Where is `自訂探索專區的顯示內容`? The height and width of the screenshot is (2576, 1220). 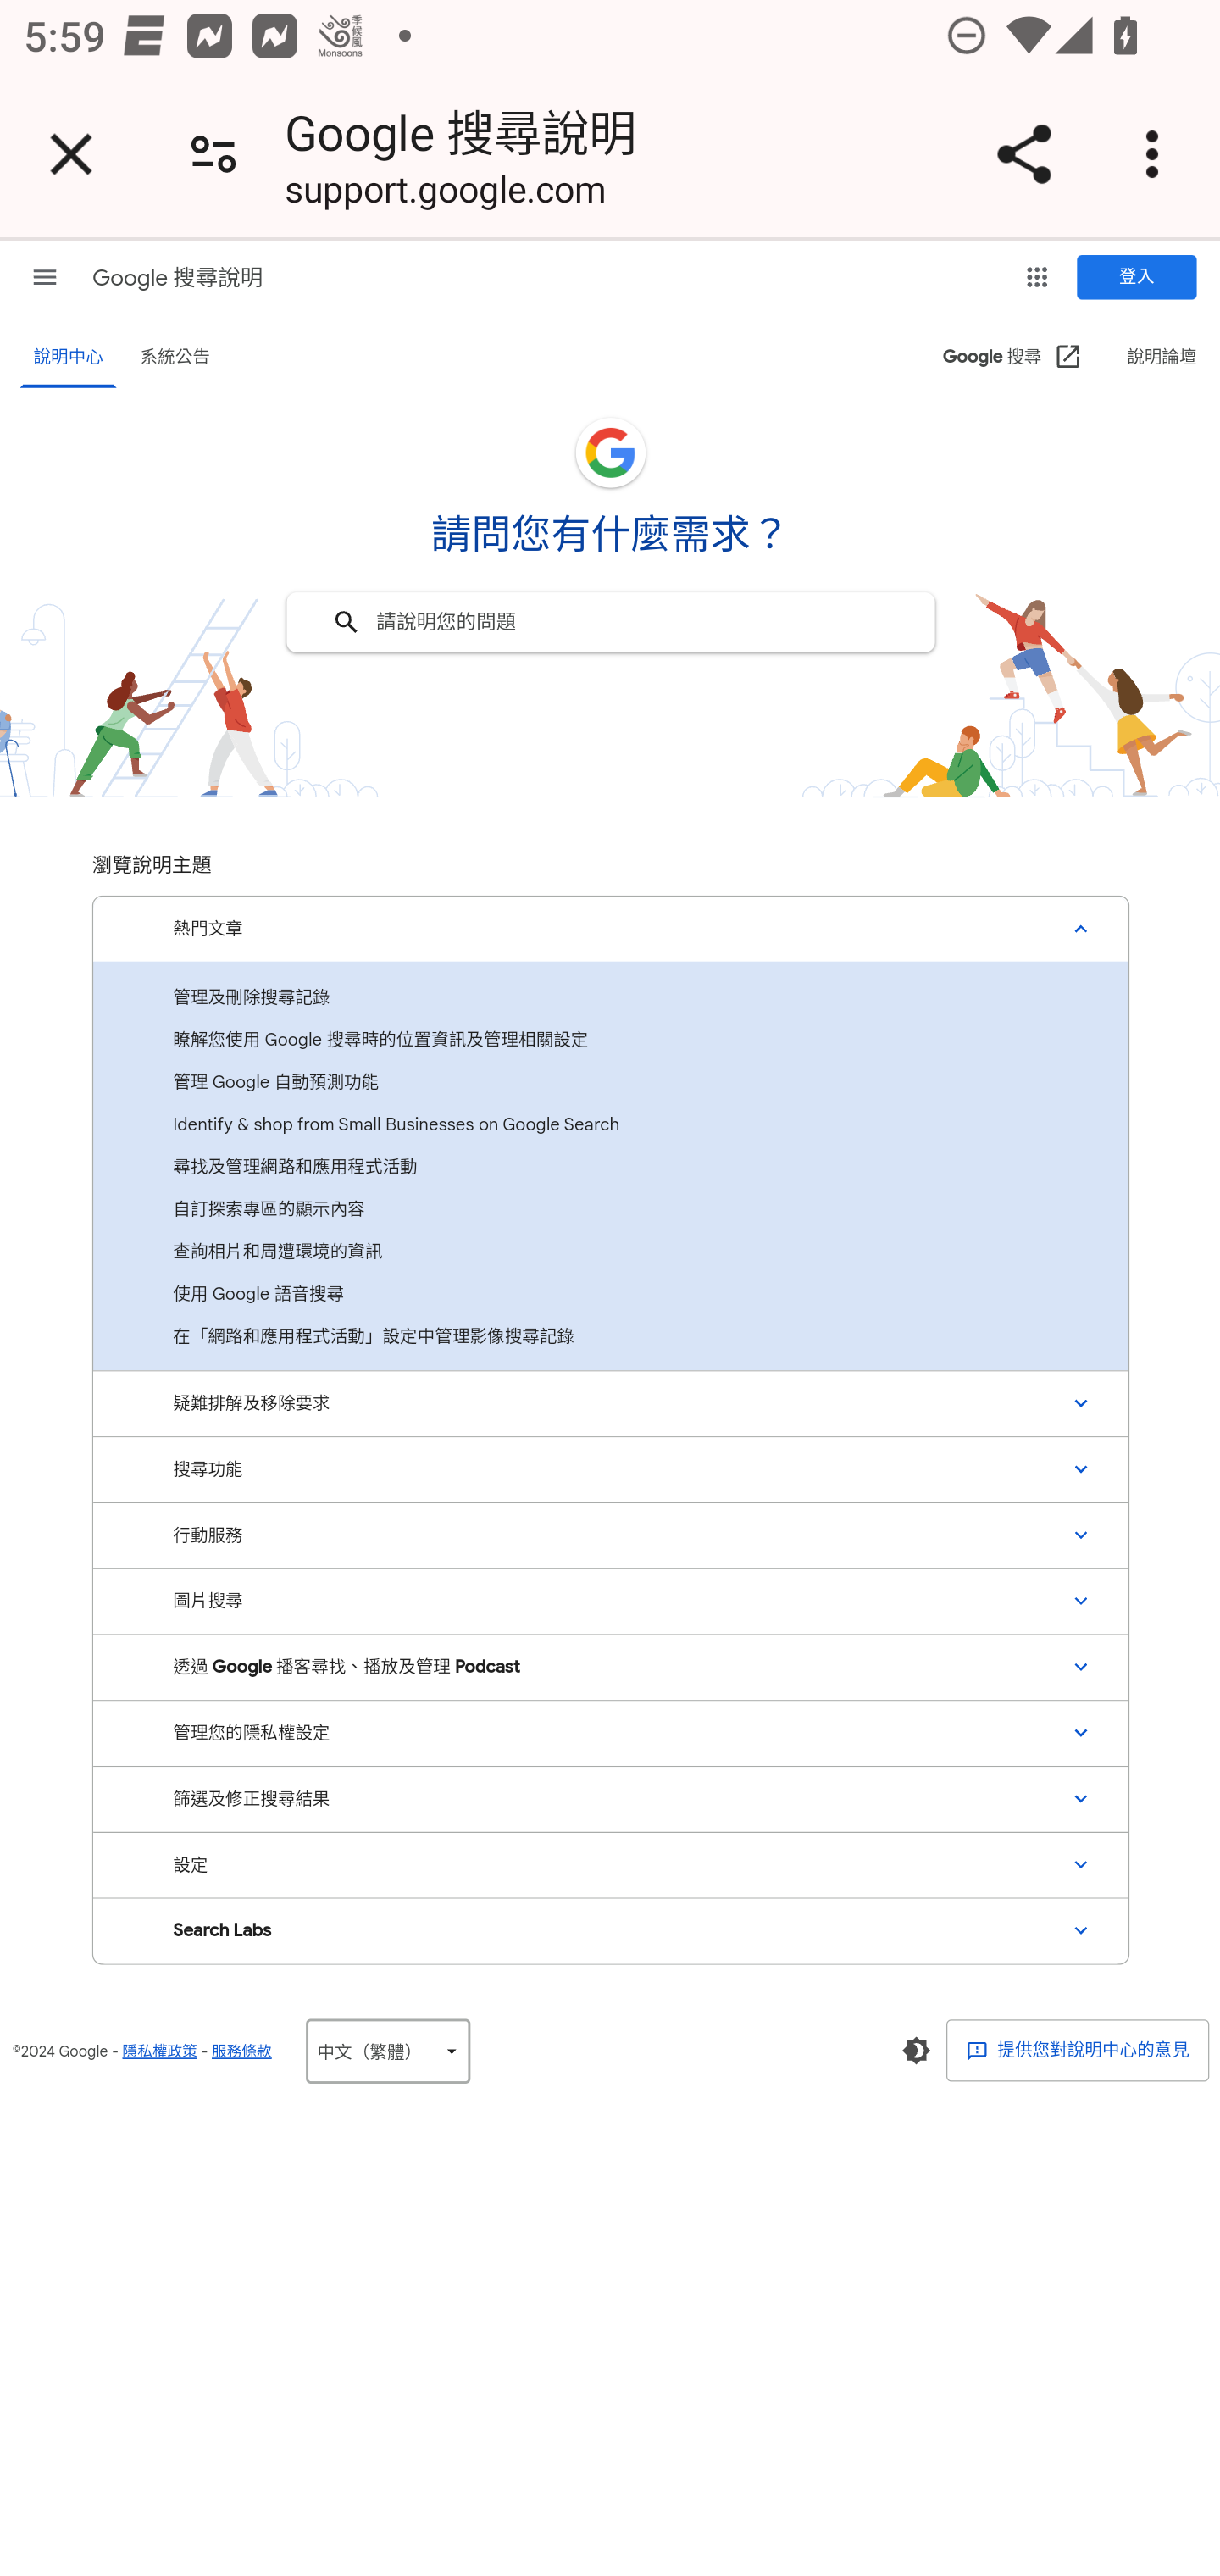
自訂探索專區的顯示內容 is located at coordinates (610, 1209).